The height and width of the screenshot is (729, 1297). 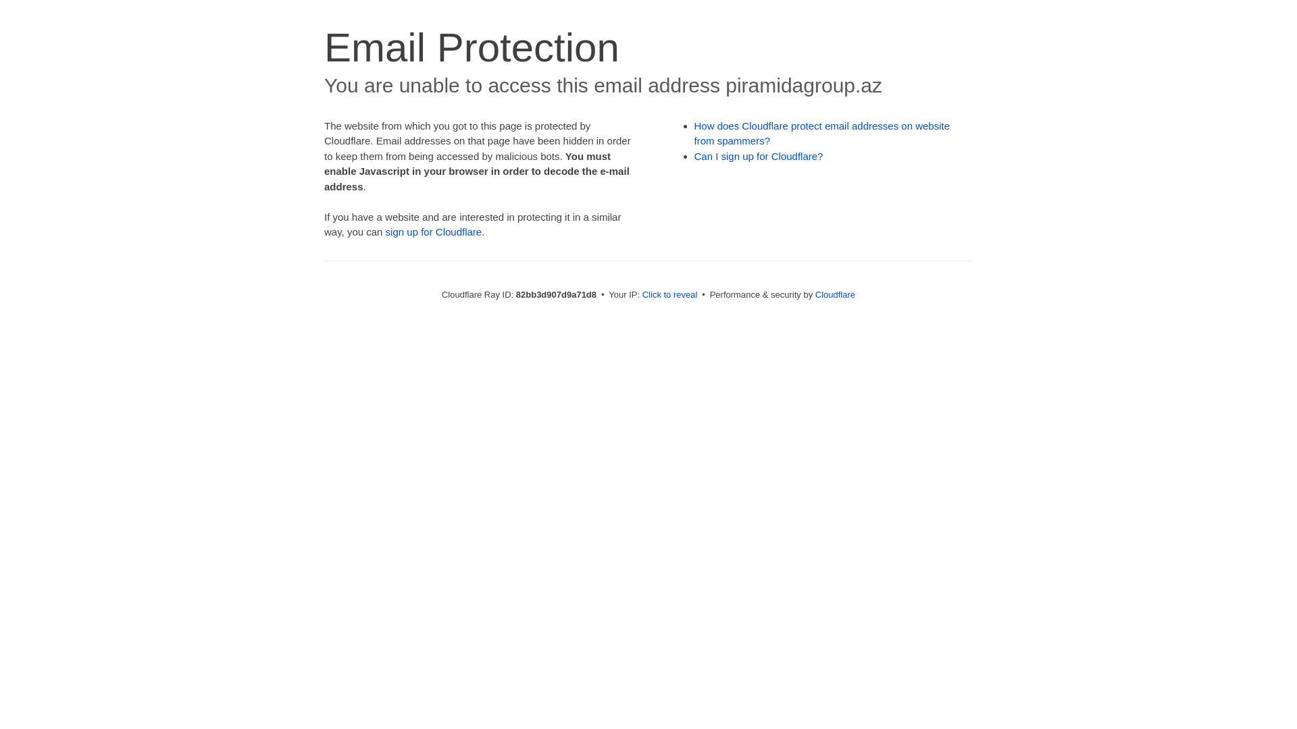 I want to click on Click to reveal, so click(x=670, y=294).